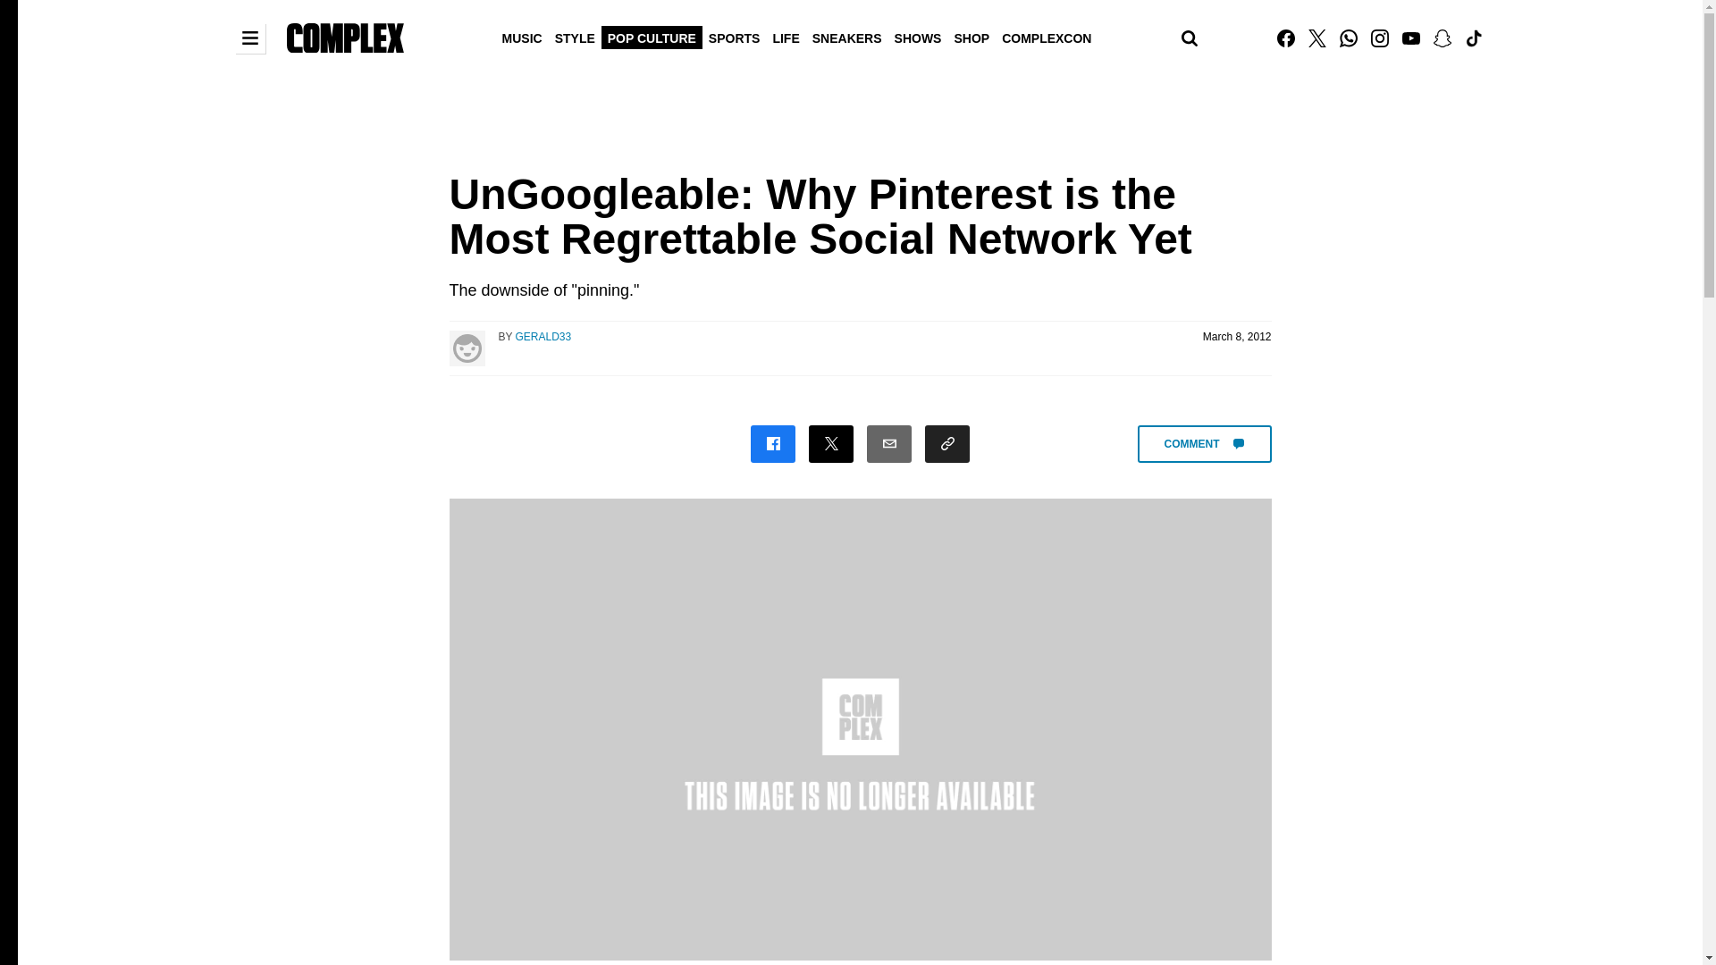 This screenshot has width=1716, height=965. I want to click on COMPLEXCON, so click(1046, 37).